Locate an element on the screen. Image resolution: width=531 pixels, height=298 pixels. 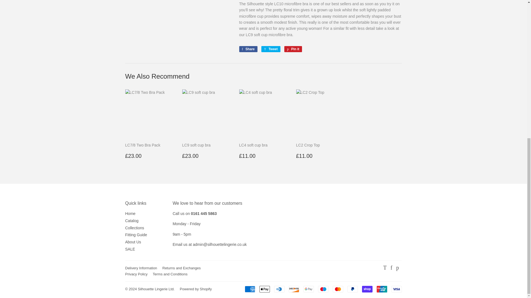
Diners Club is located at coordinates (279, 289).